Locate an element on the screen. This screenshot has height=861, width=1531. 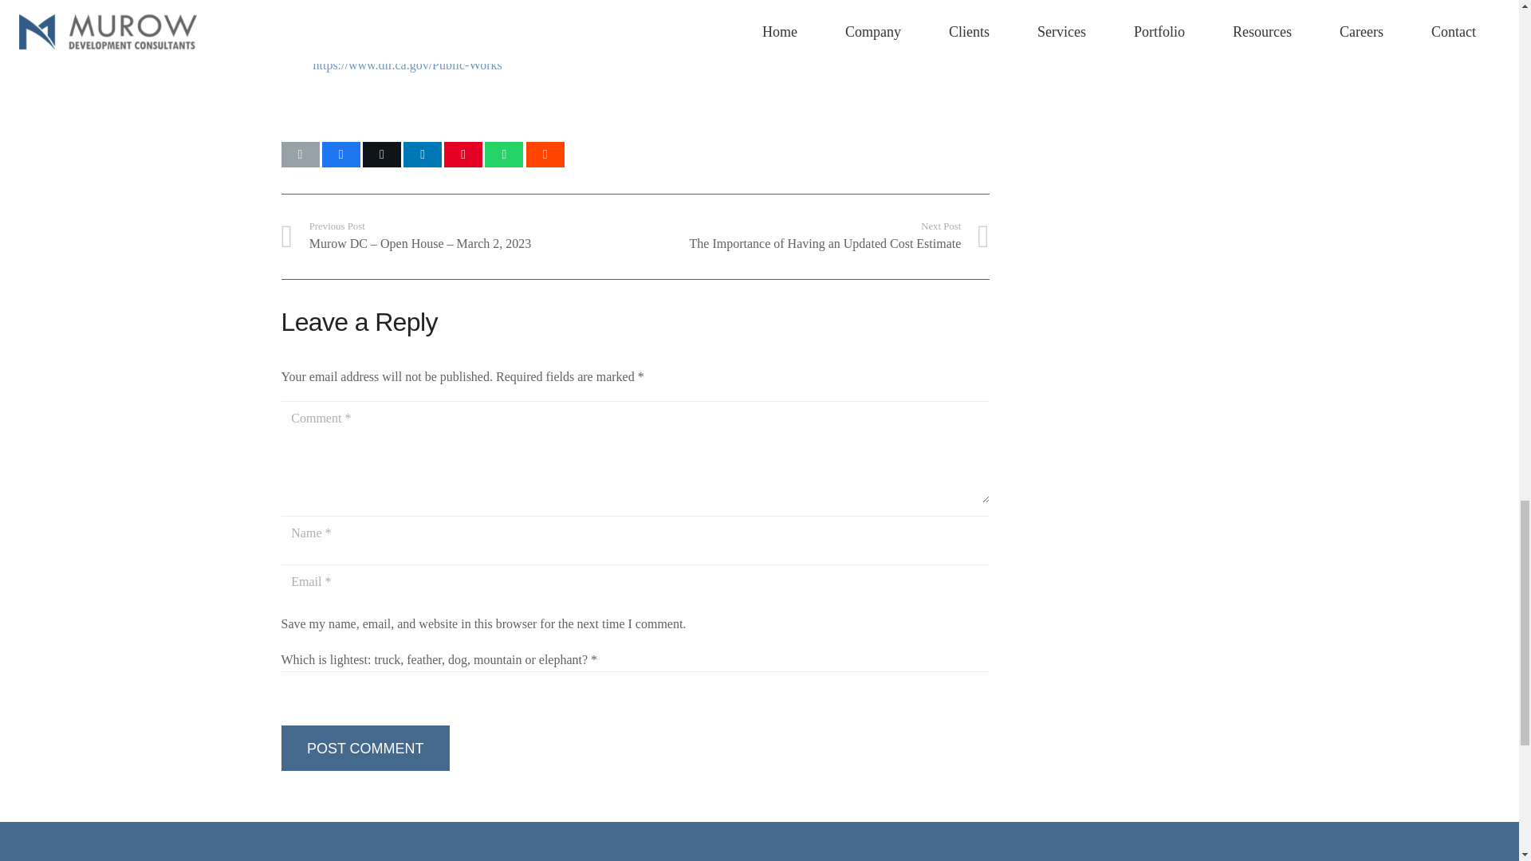
Share this is located at coordinates (287, 623).